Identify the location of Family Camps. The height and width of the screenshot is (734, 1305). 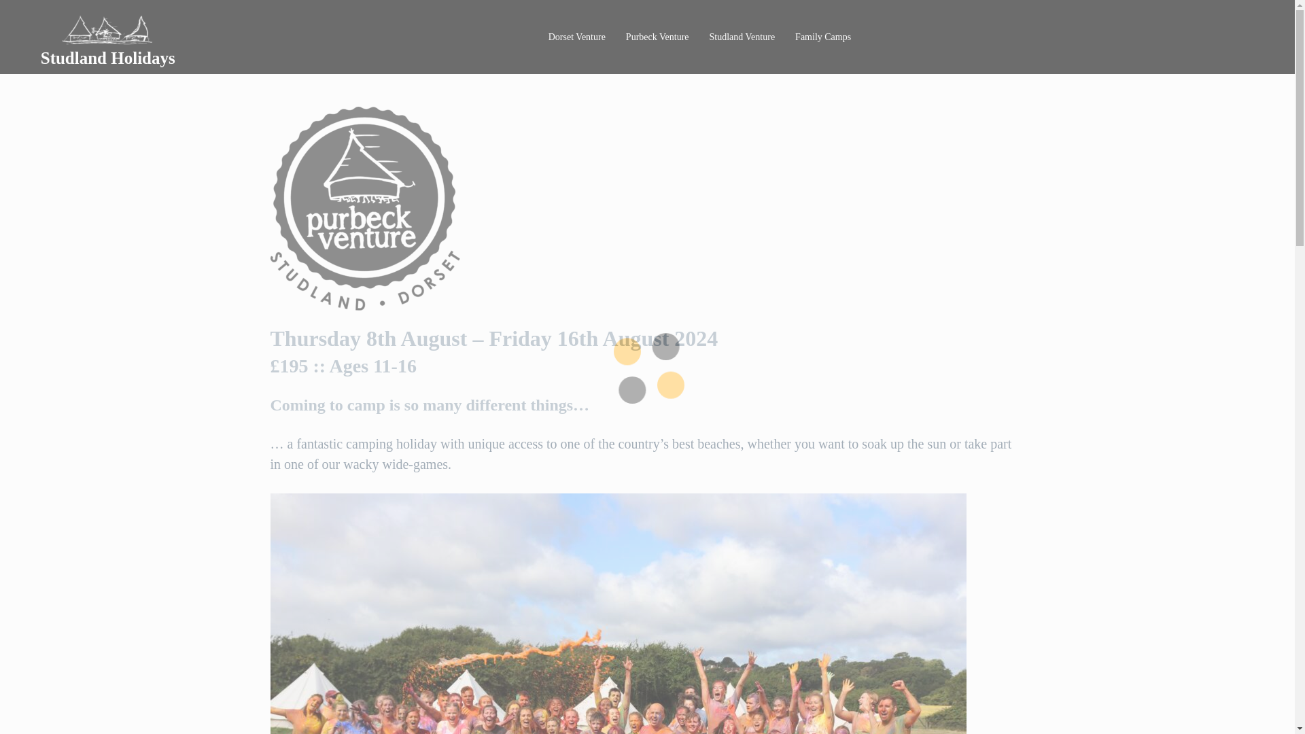
(823, 37).